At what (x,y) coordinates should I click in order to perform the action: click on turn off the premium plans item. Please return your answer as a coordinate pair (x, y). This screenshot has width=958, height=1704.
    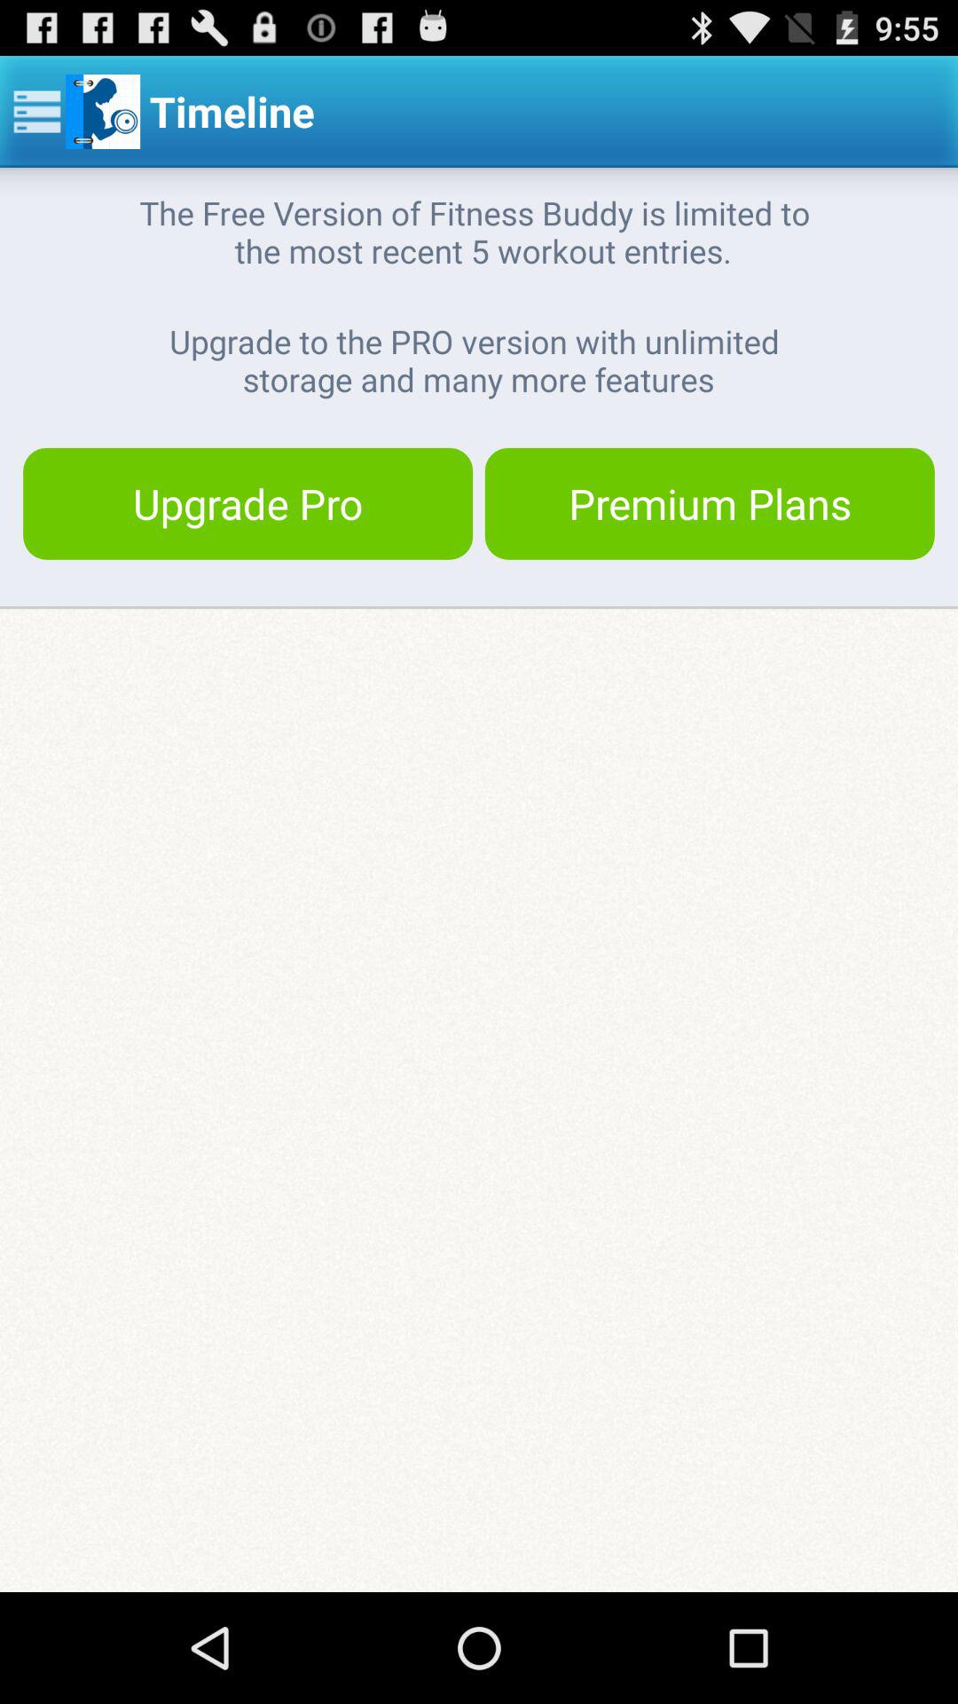
    Looking at the image, I should click on (710, 503).